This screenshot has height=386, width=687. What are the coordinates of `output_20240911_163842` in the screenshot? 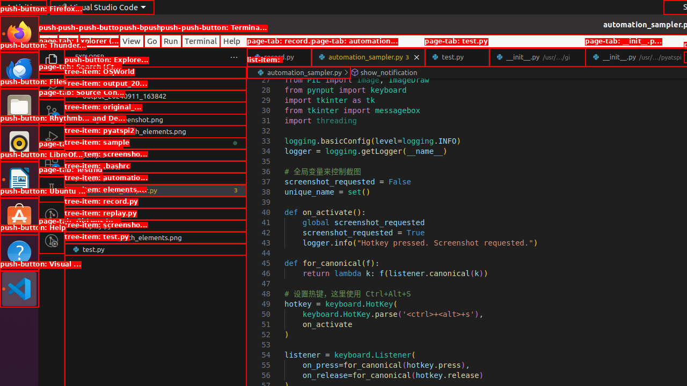 It's located at (156, 96).